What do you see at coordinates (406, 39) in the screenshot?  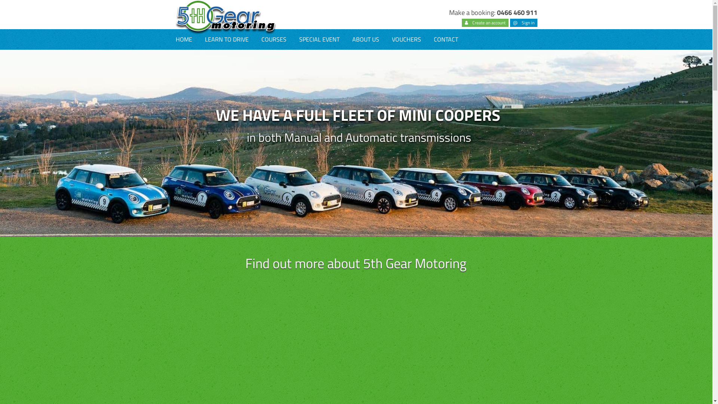 I see `VOUCHERS` at bounding box center [406, 39].